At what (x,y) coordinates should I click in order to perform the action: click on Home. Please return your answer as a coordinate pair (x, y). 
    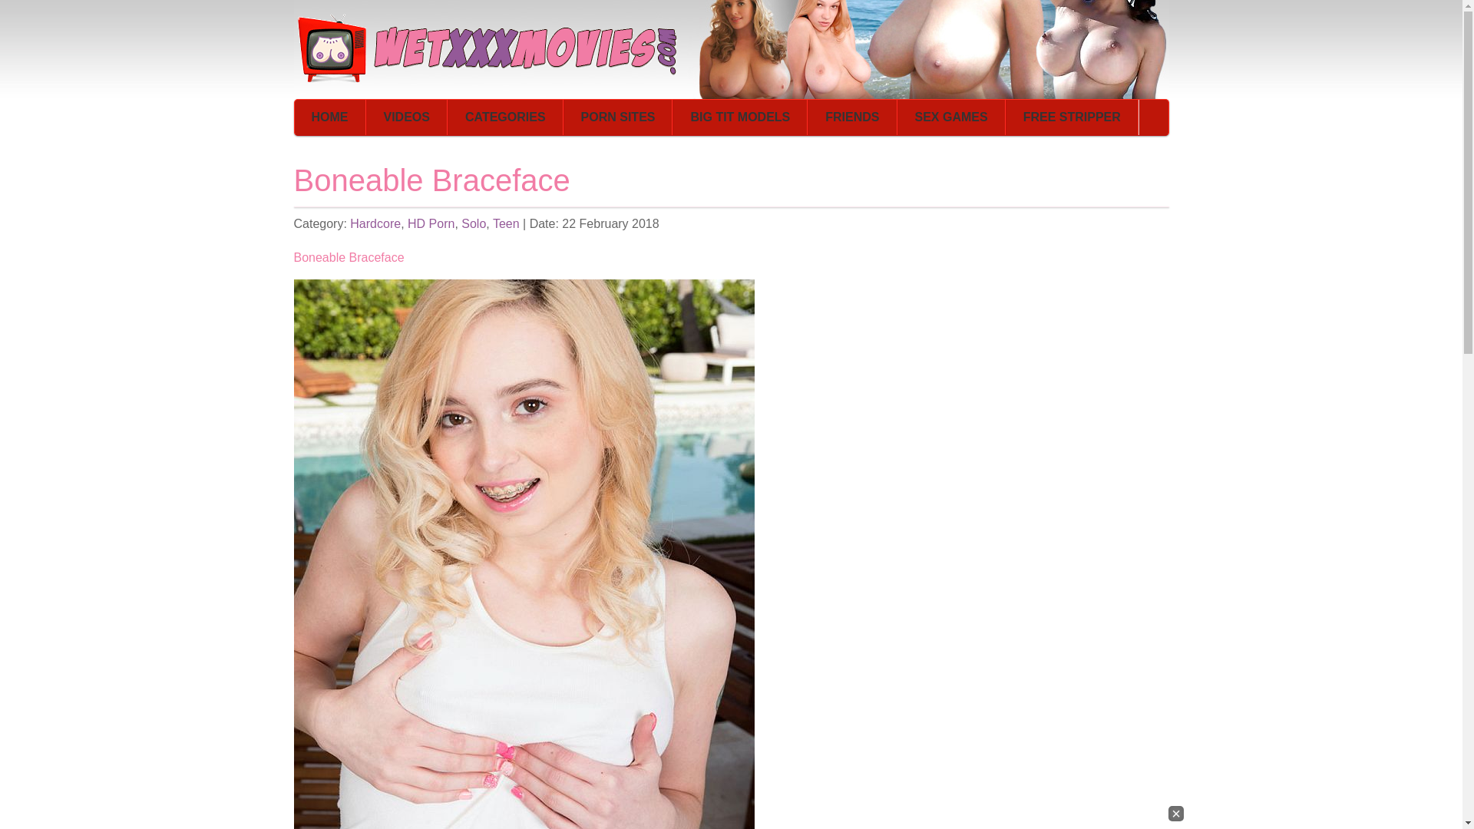
    Looking at the image, I should click on (330, 117).